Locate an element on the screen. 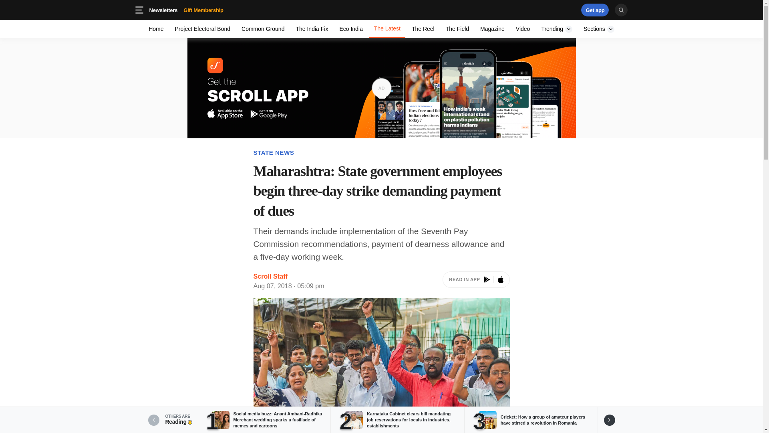 Image resolution: width=769 pixels, height=433 pixels. Trending is located at coordinates (156, 29).